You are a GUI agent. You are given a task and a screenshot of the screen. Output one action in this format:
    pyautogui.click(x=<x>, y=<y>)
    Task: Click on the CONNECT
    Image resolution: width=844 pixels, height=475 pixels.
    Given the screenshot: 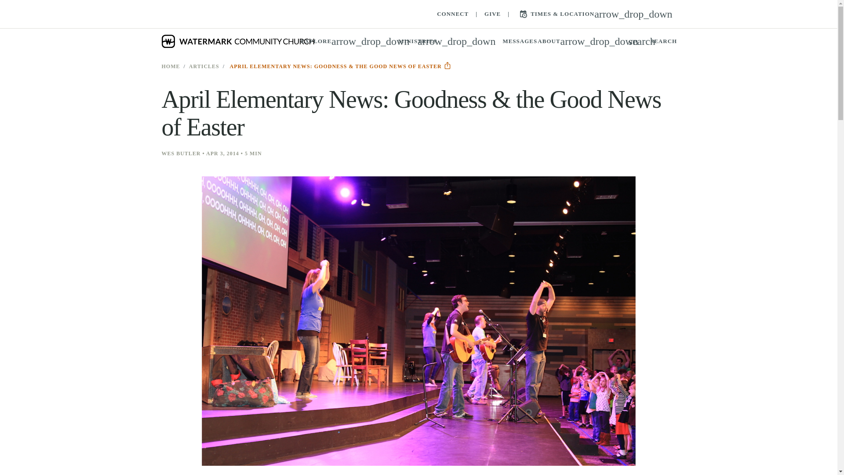 What is the action you would take?
    pyautogui.click(x=453, y=14)
    